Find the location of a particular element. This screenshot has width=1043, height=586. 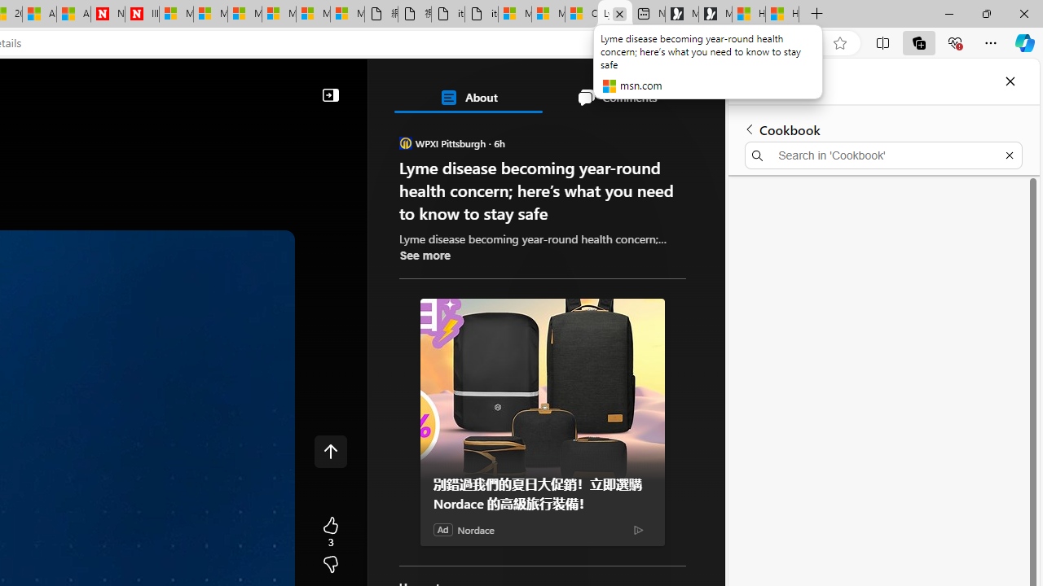

Consumer Health Data Privacy Policy is located at coordinates (581, 15).